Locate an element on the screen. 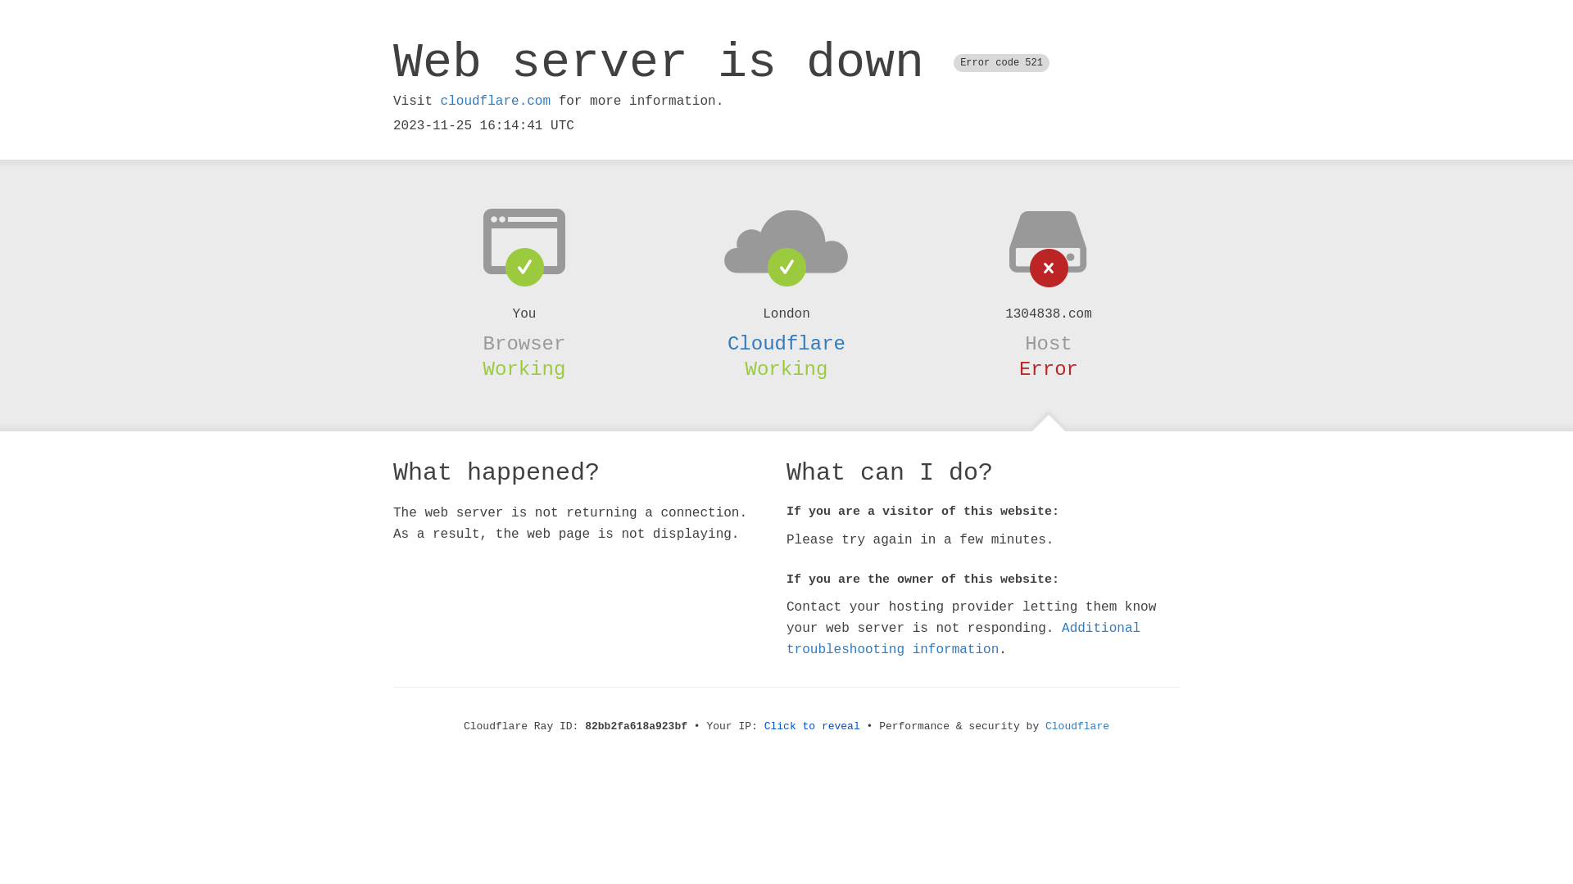 This screenshot has width=1573, height=884. Click to reveal is located at coordinates (813, 727).